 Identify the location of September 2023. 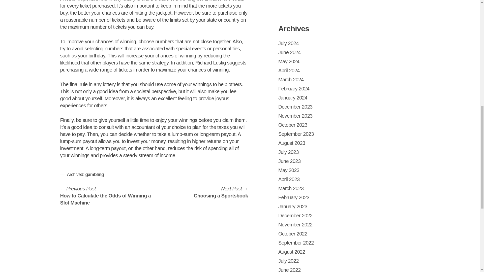
(293, 233).